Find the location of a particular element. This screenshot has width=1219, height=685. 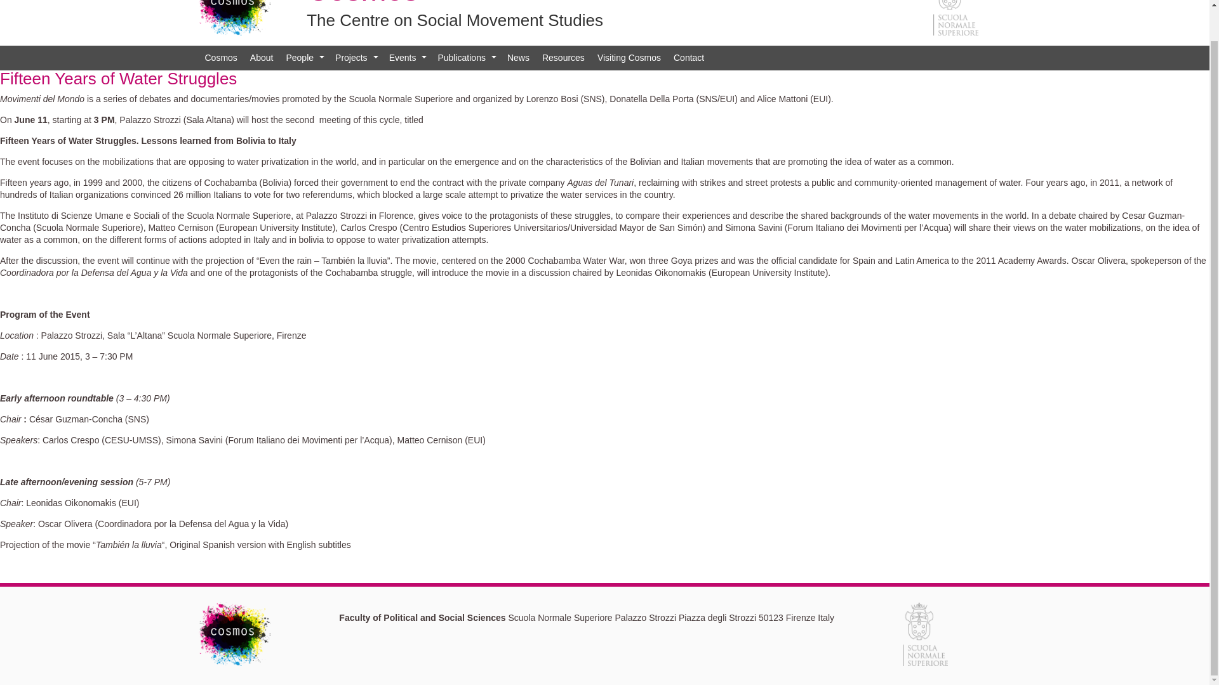

Cosmos is located at coordinates (220, 58).